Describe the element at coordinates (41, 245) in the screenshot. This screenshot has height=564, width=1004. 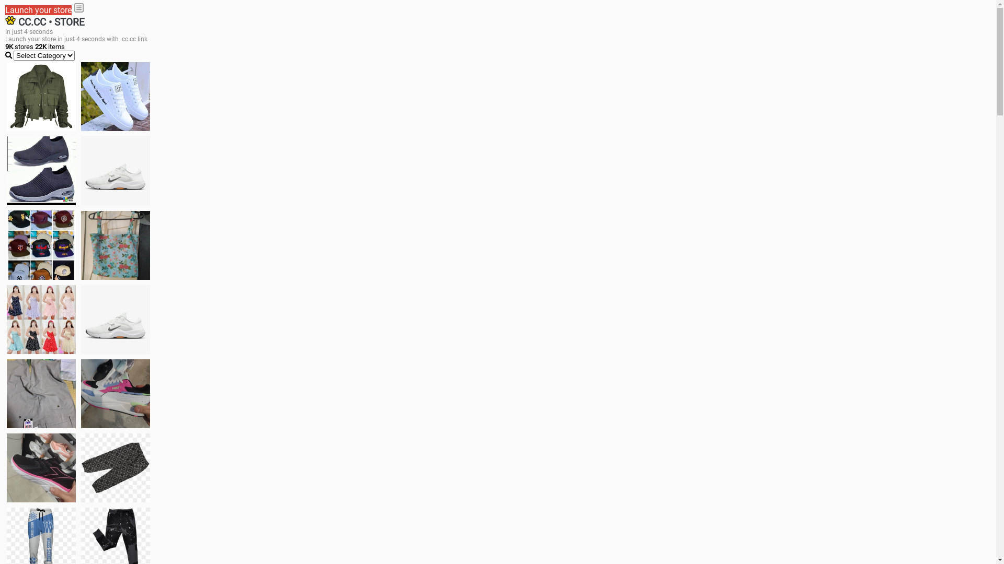
I see `Things we need` at that location.